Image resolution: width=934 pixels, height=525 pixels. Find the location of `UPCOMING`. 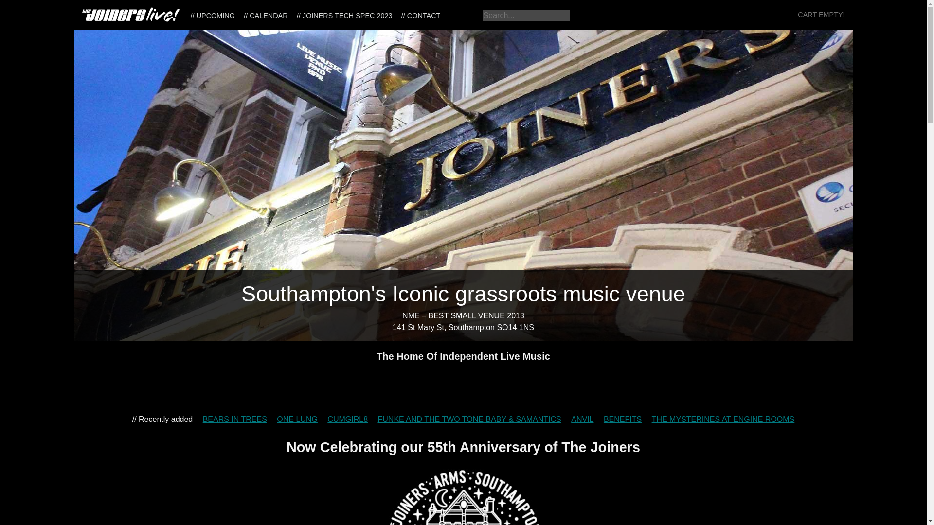

UPCOMING is located at coordinates (212, 15).